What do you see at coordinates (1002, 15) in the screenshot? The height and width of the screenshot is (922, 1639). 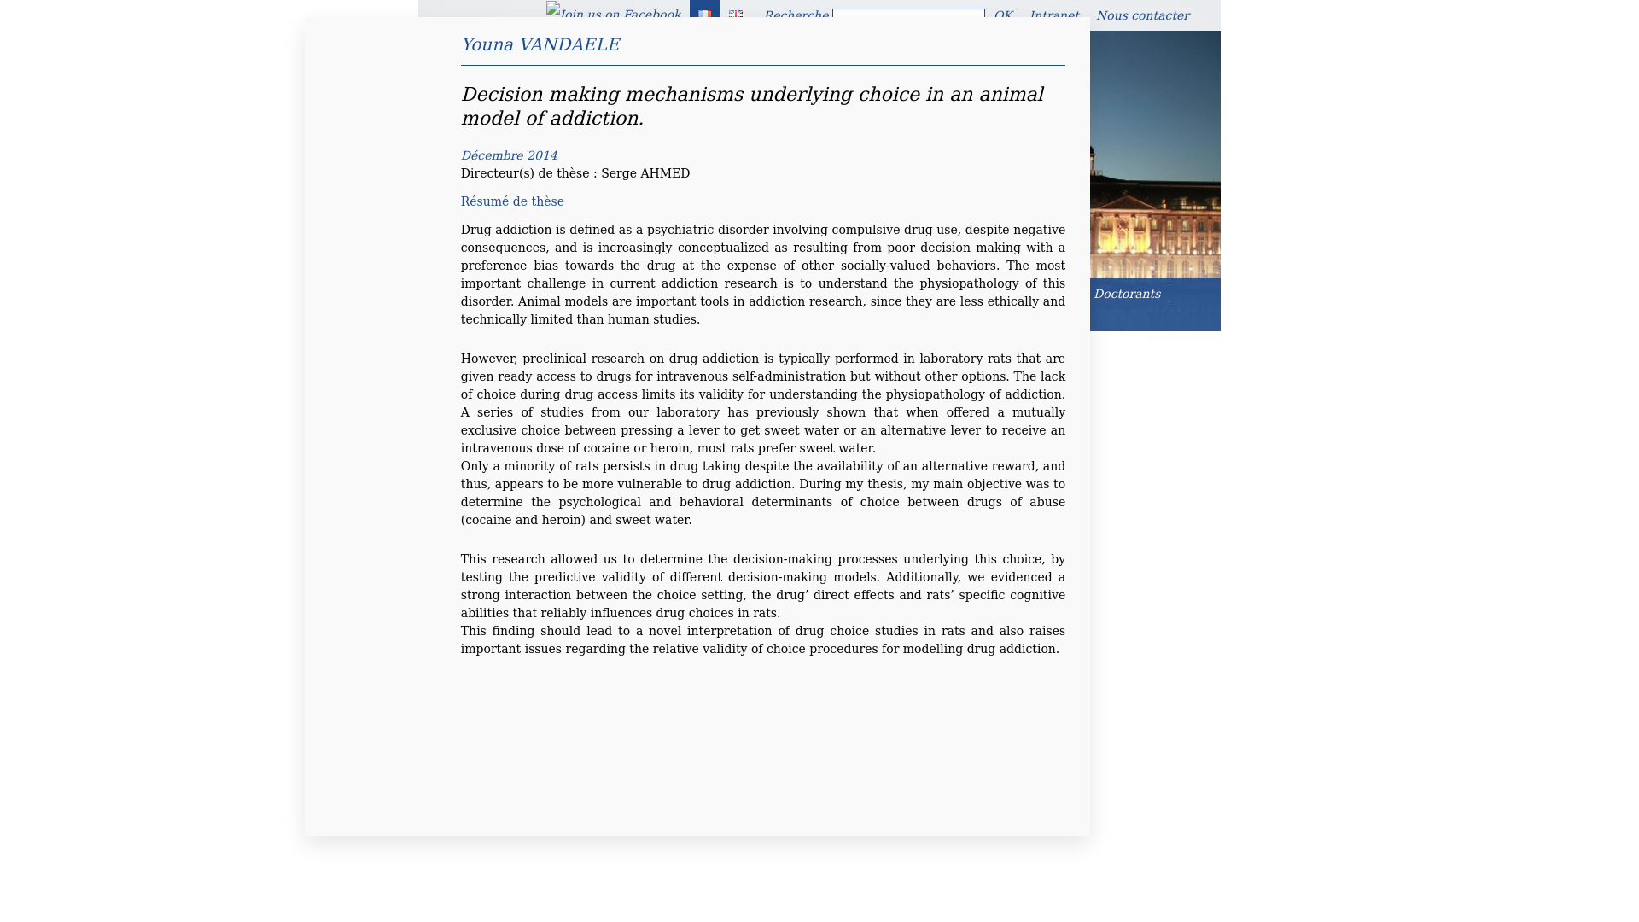 I see `OK` at bounding box center [1002, 15].